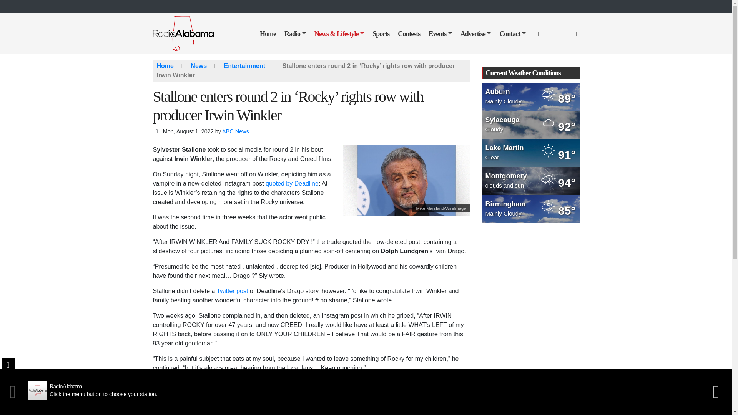 Image resolution: width=738 pixels, height=415 pixels. Describe the element at coordinates (189, 32) in the screenshot. I see `RadioAlabama` at that location.